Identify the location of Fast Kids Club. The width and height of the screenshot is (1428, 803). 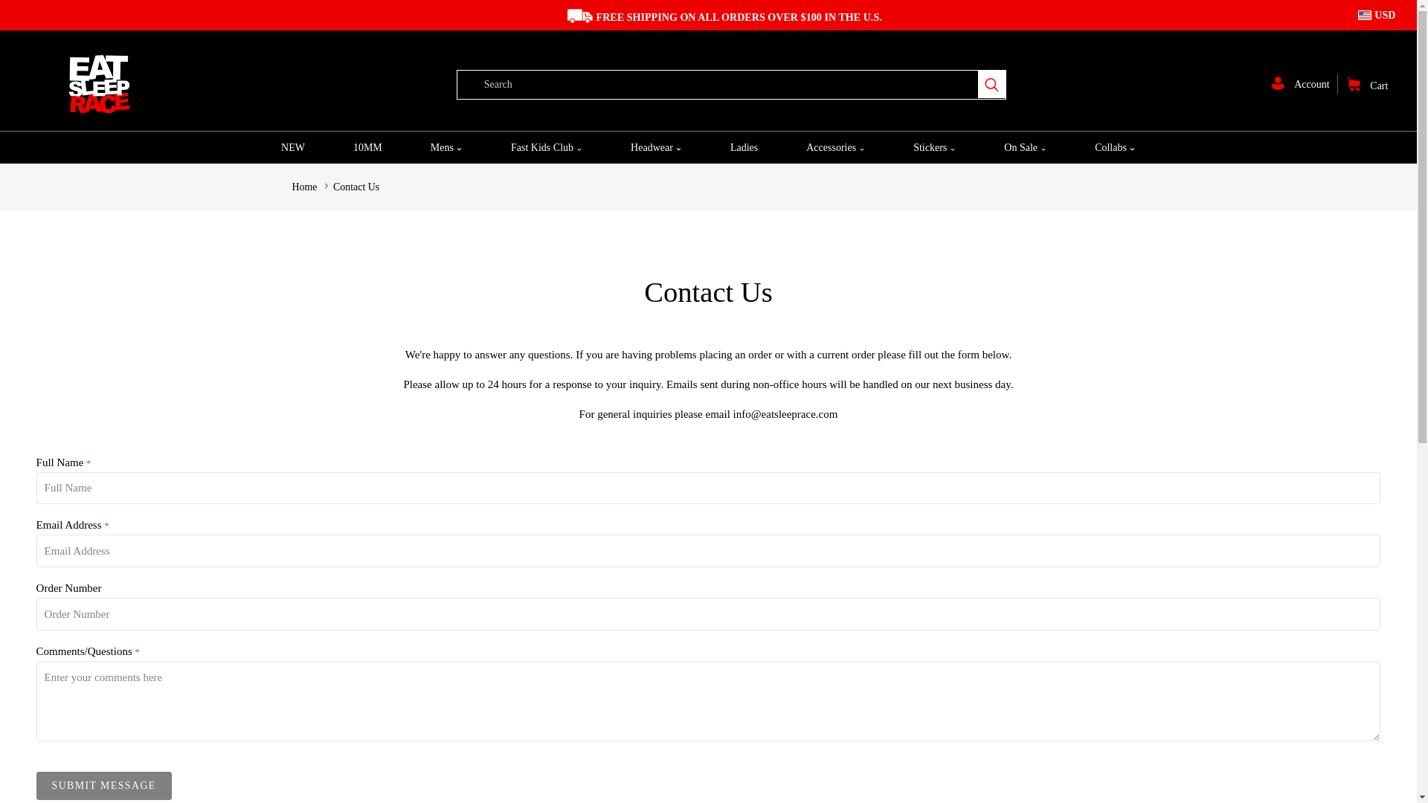
(546, 147).